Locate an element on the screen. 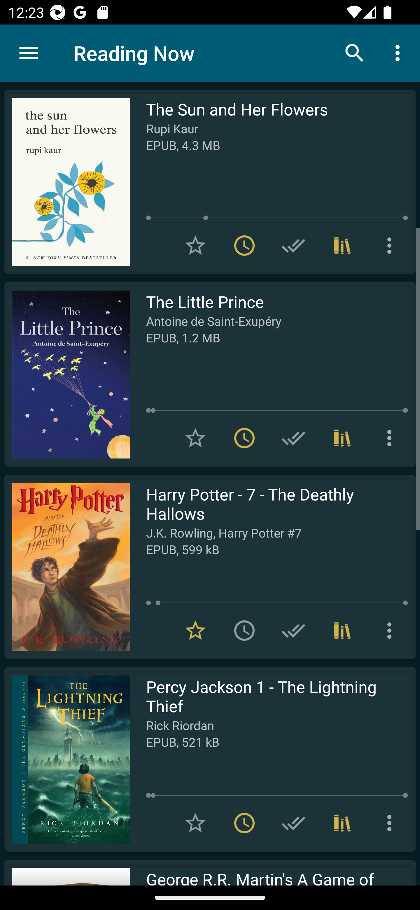  More options is located at coordinates (400, 52).